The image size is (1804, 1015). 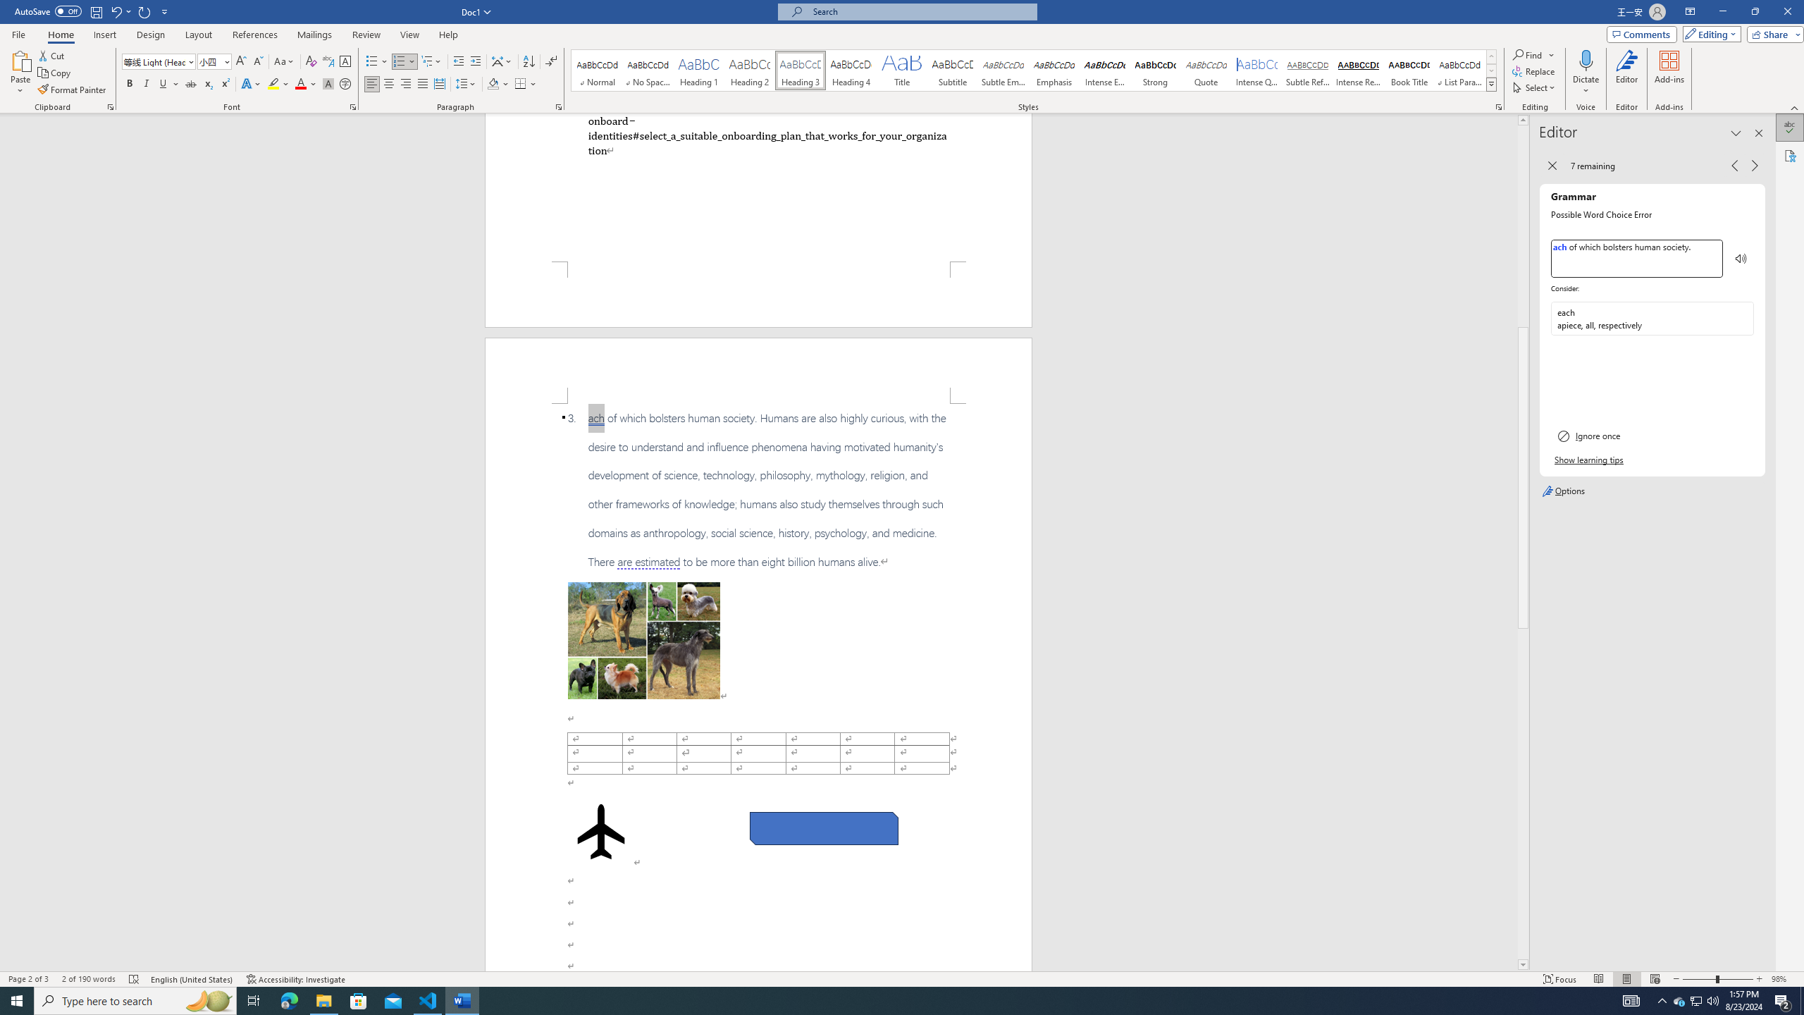 I want to click on Header -Section 1-, so click(x=758, y=371).